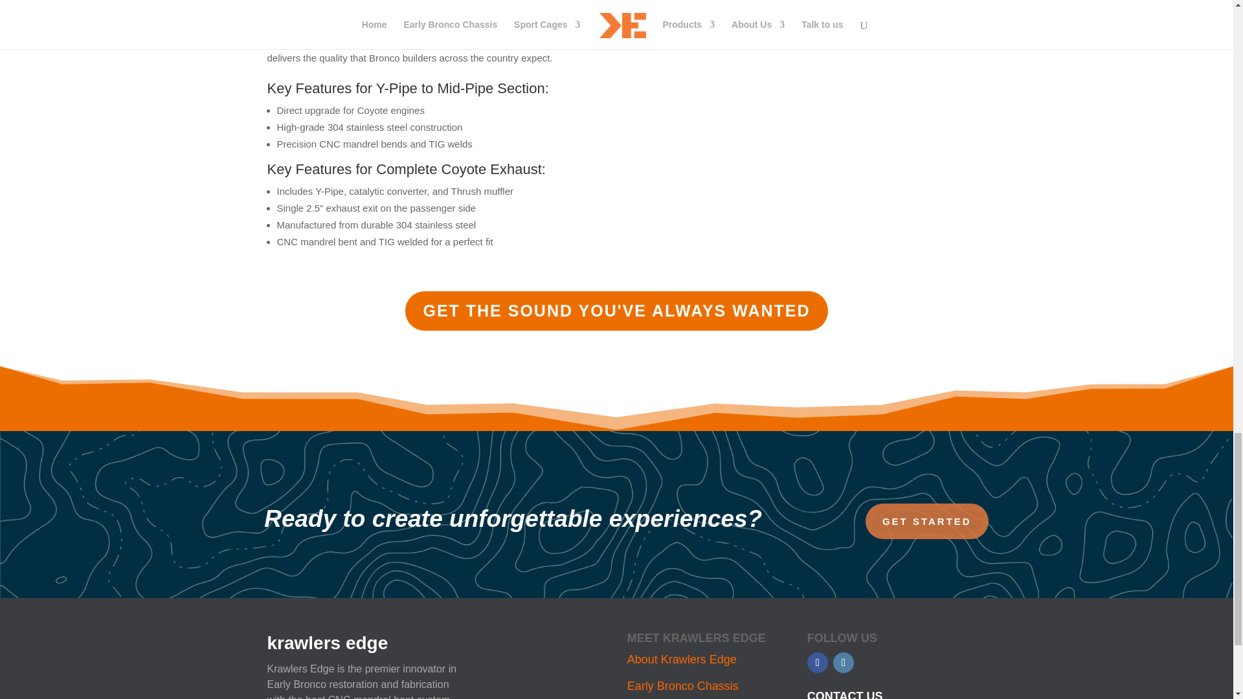  What do you see at coordinates (843, 663) in the screenshot?
I see `Follow on Instagram` at bounding box center [843, 663].